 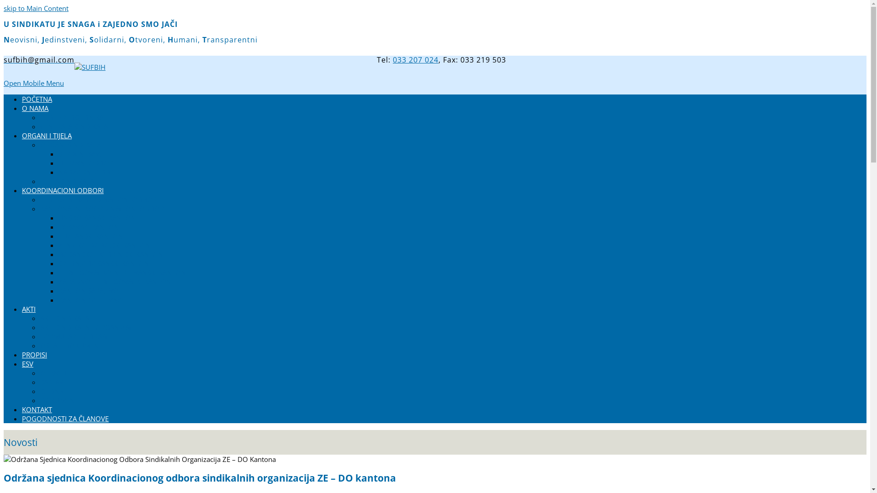 I want to click on AKTI SINDIKATA, so click(x=65, y=318).